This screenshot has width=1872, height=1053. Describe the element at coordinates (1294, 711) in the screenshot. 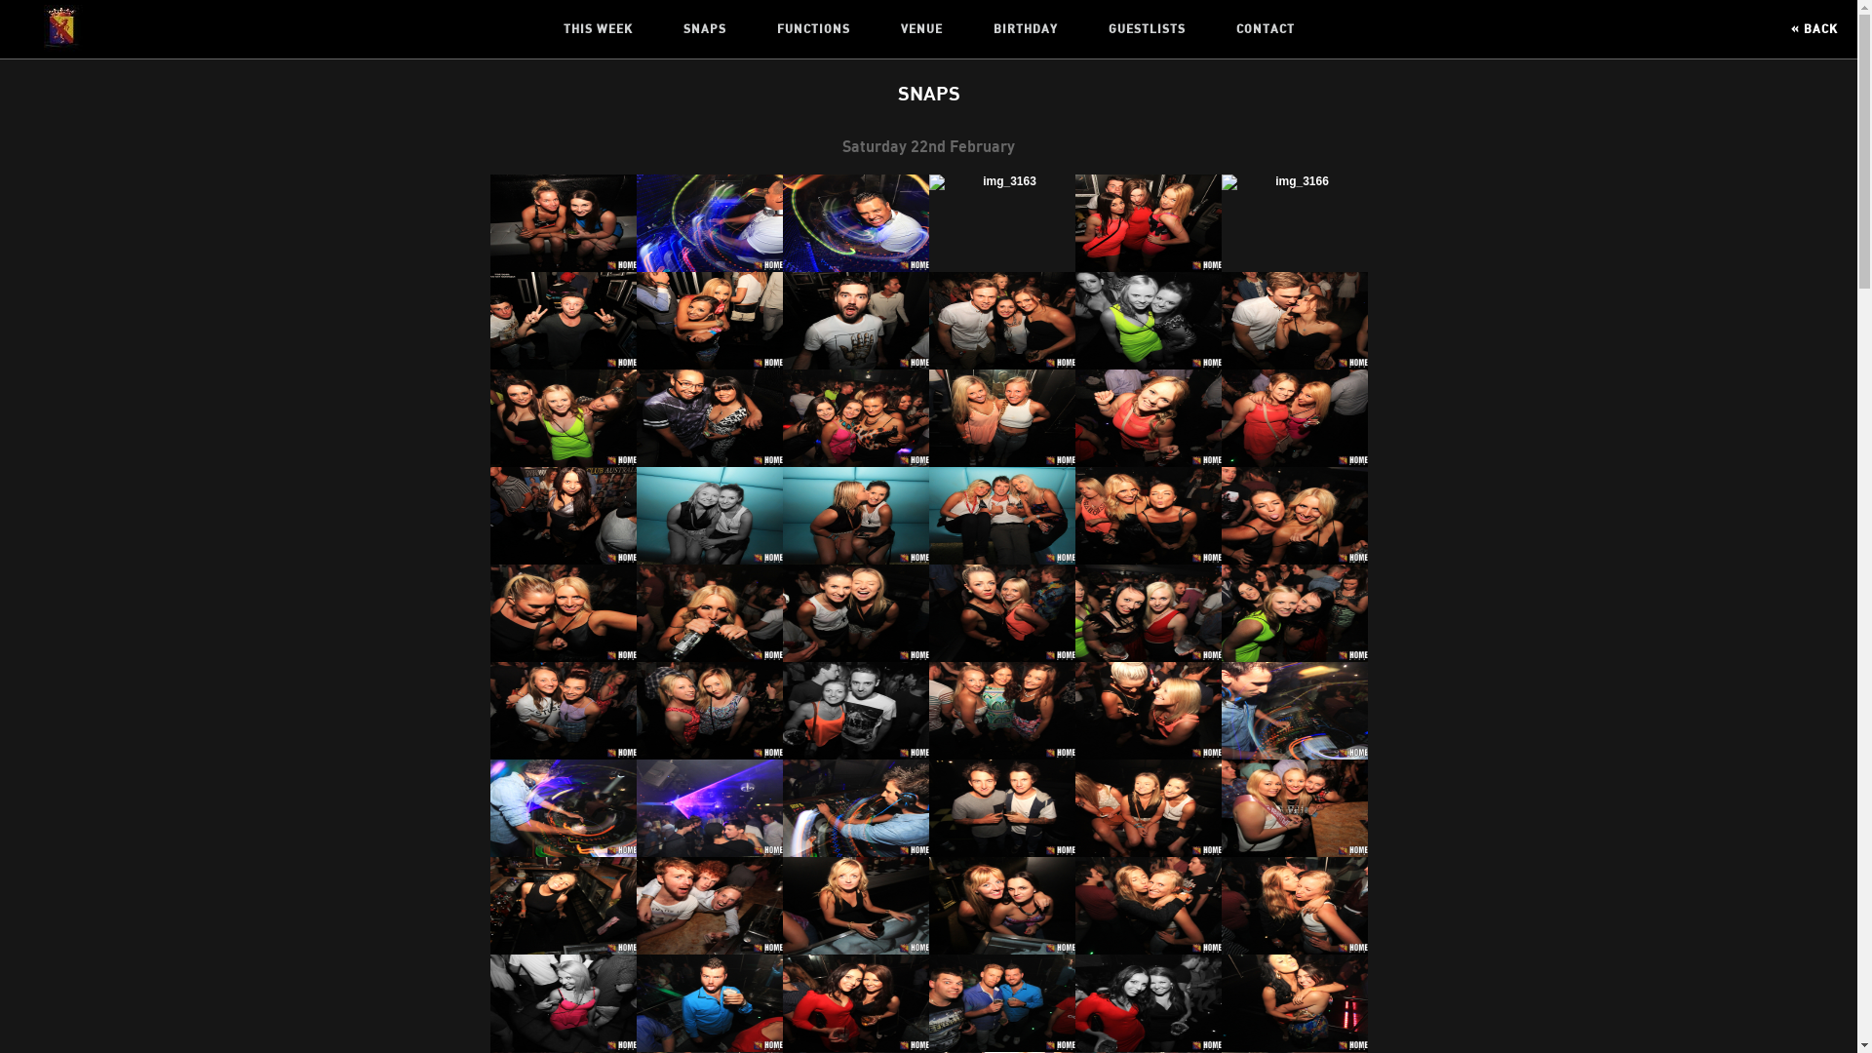

I see ` ` at that location.